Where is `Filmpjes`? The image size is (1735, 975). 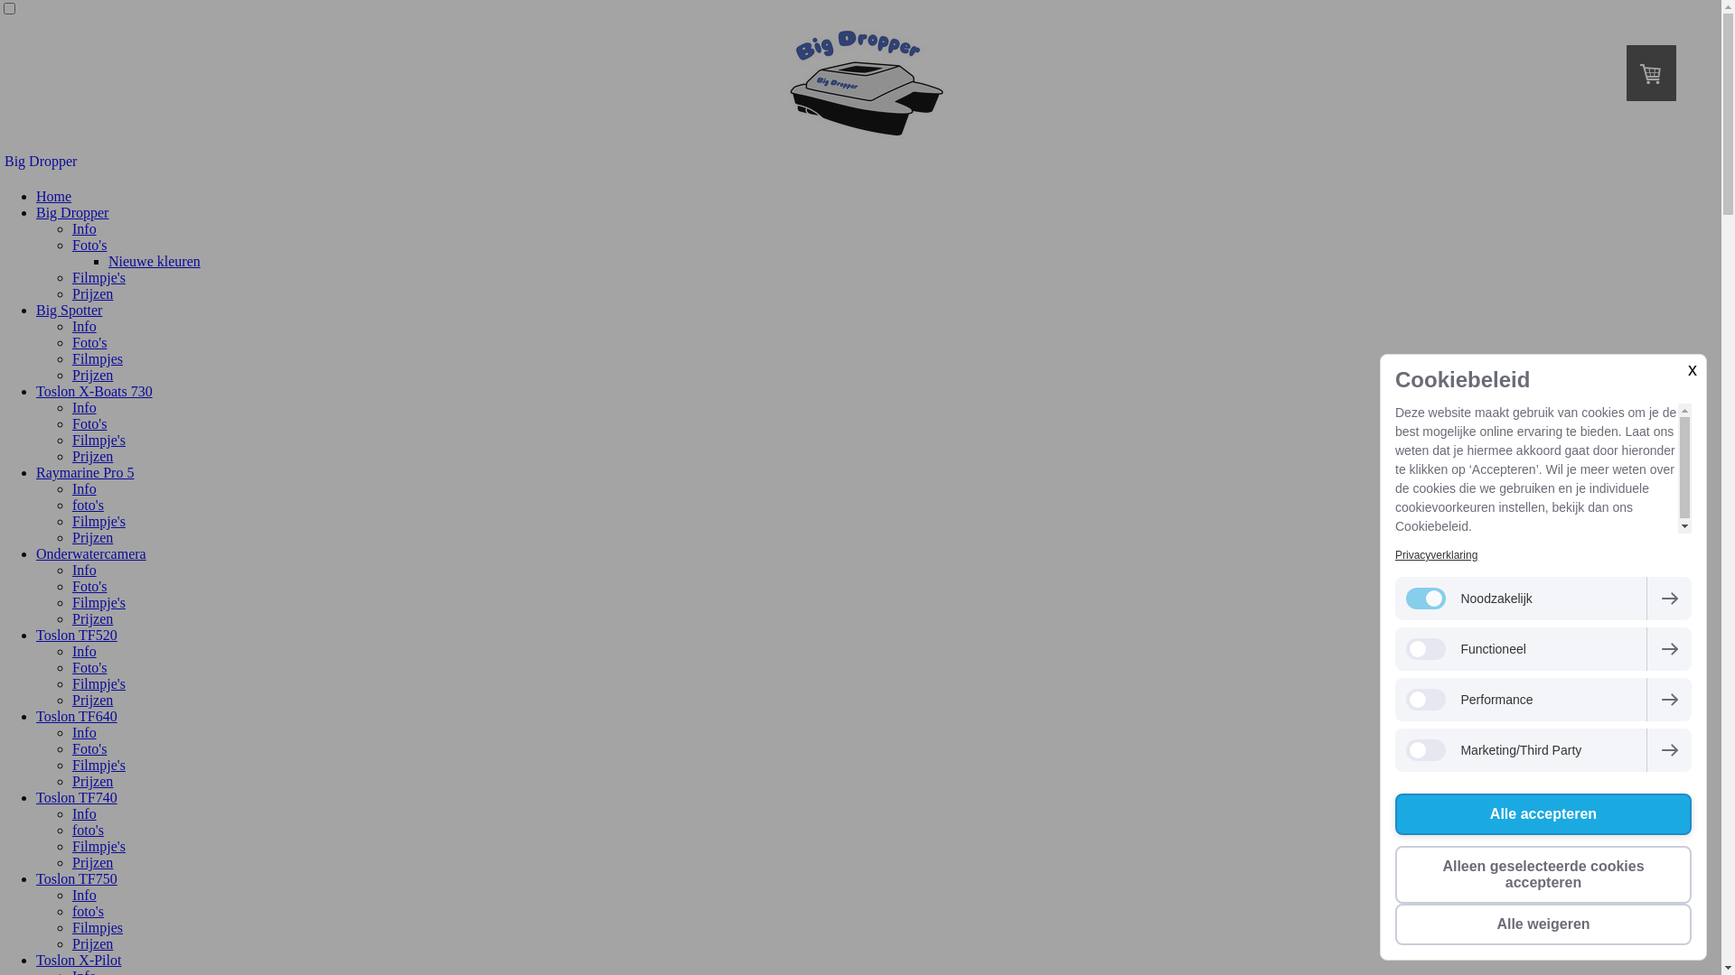 Filmpjes is located at coordinates (98, 928).